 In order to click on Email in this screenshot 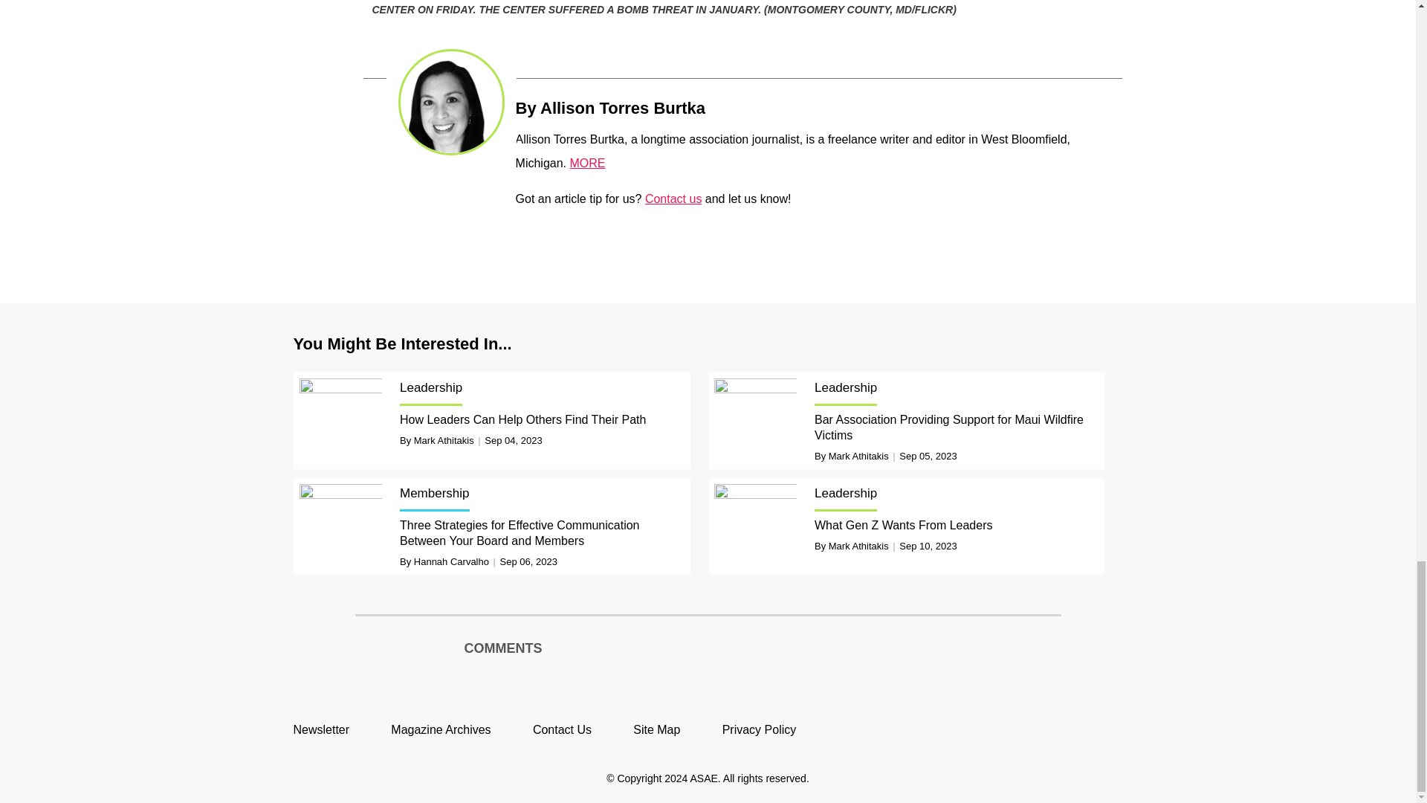, I will do `click(721, 106)`.